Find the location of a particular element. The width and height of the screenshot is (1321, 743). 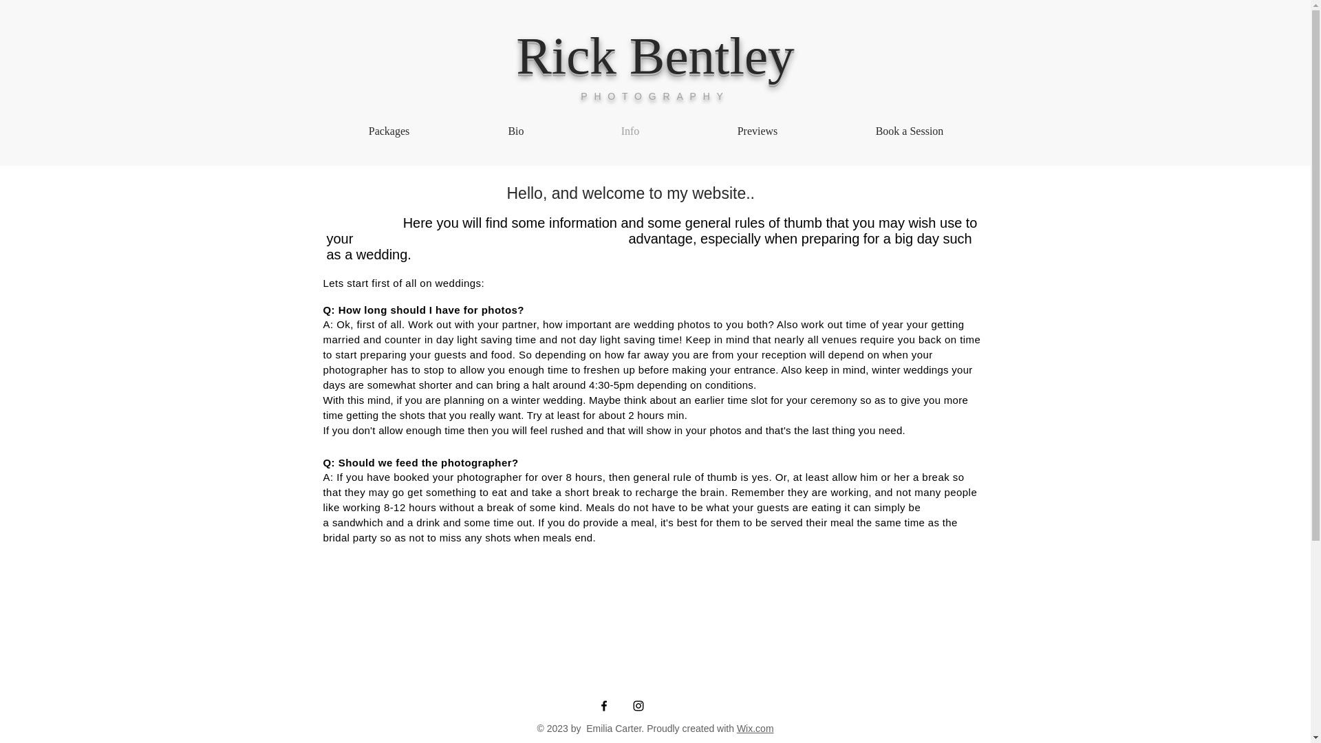

Rick Bentley is located at coordinates (655, 55).